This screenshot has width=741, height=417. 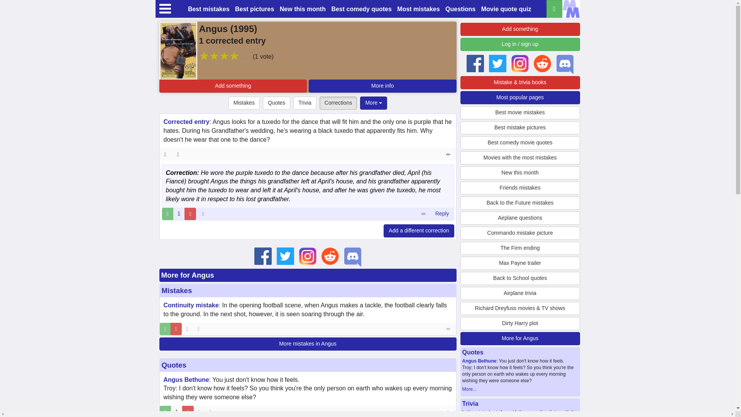 What do you see at coordinates (180, 154) in the screenshot?
I see `Share this entry` at bounding box center [180, 154].